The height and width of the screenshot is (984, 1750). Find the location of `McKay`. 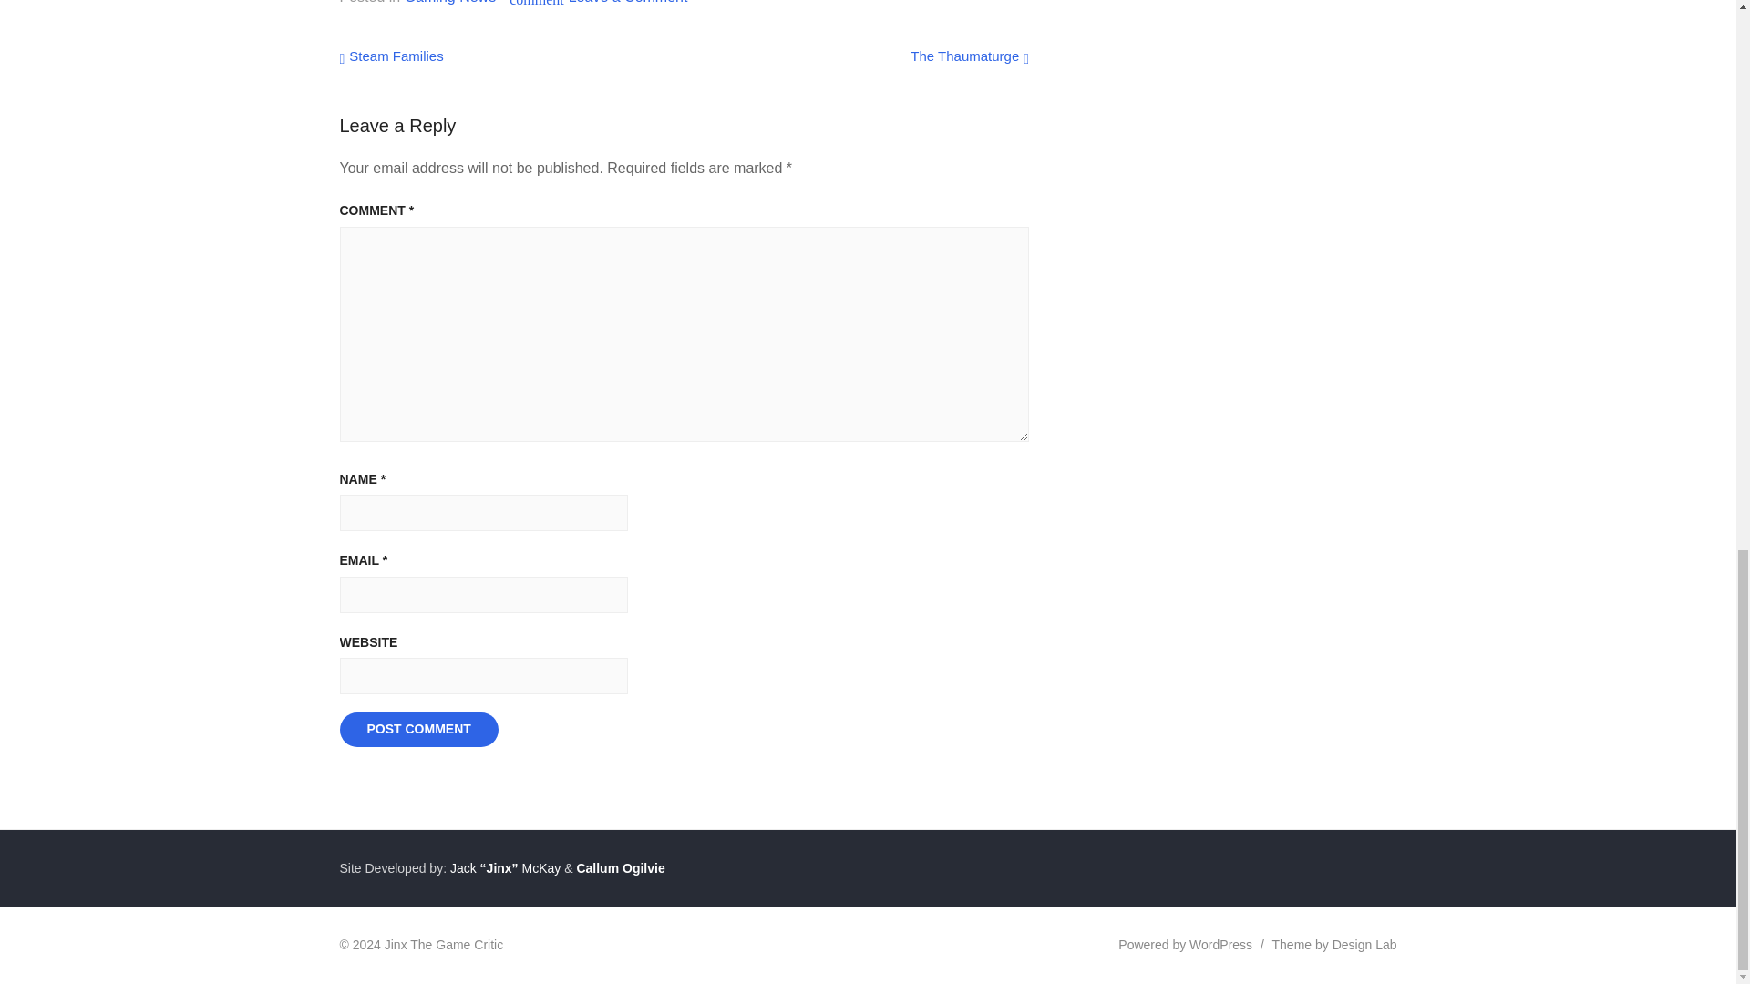

McKay is located at coordinates (541, 868).